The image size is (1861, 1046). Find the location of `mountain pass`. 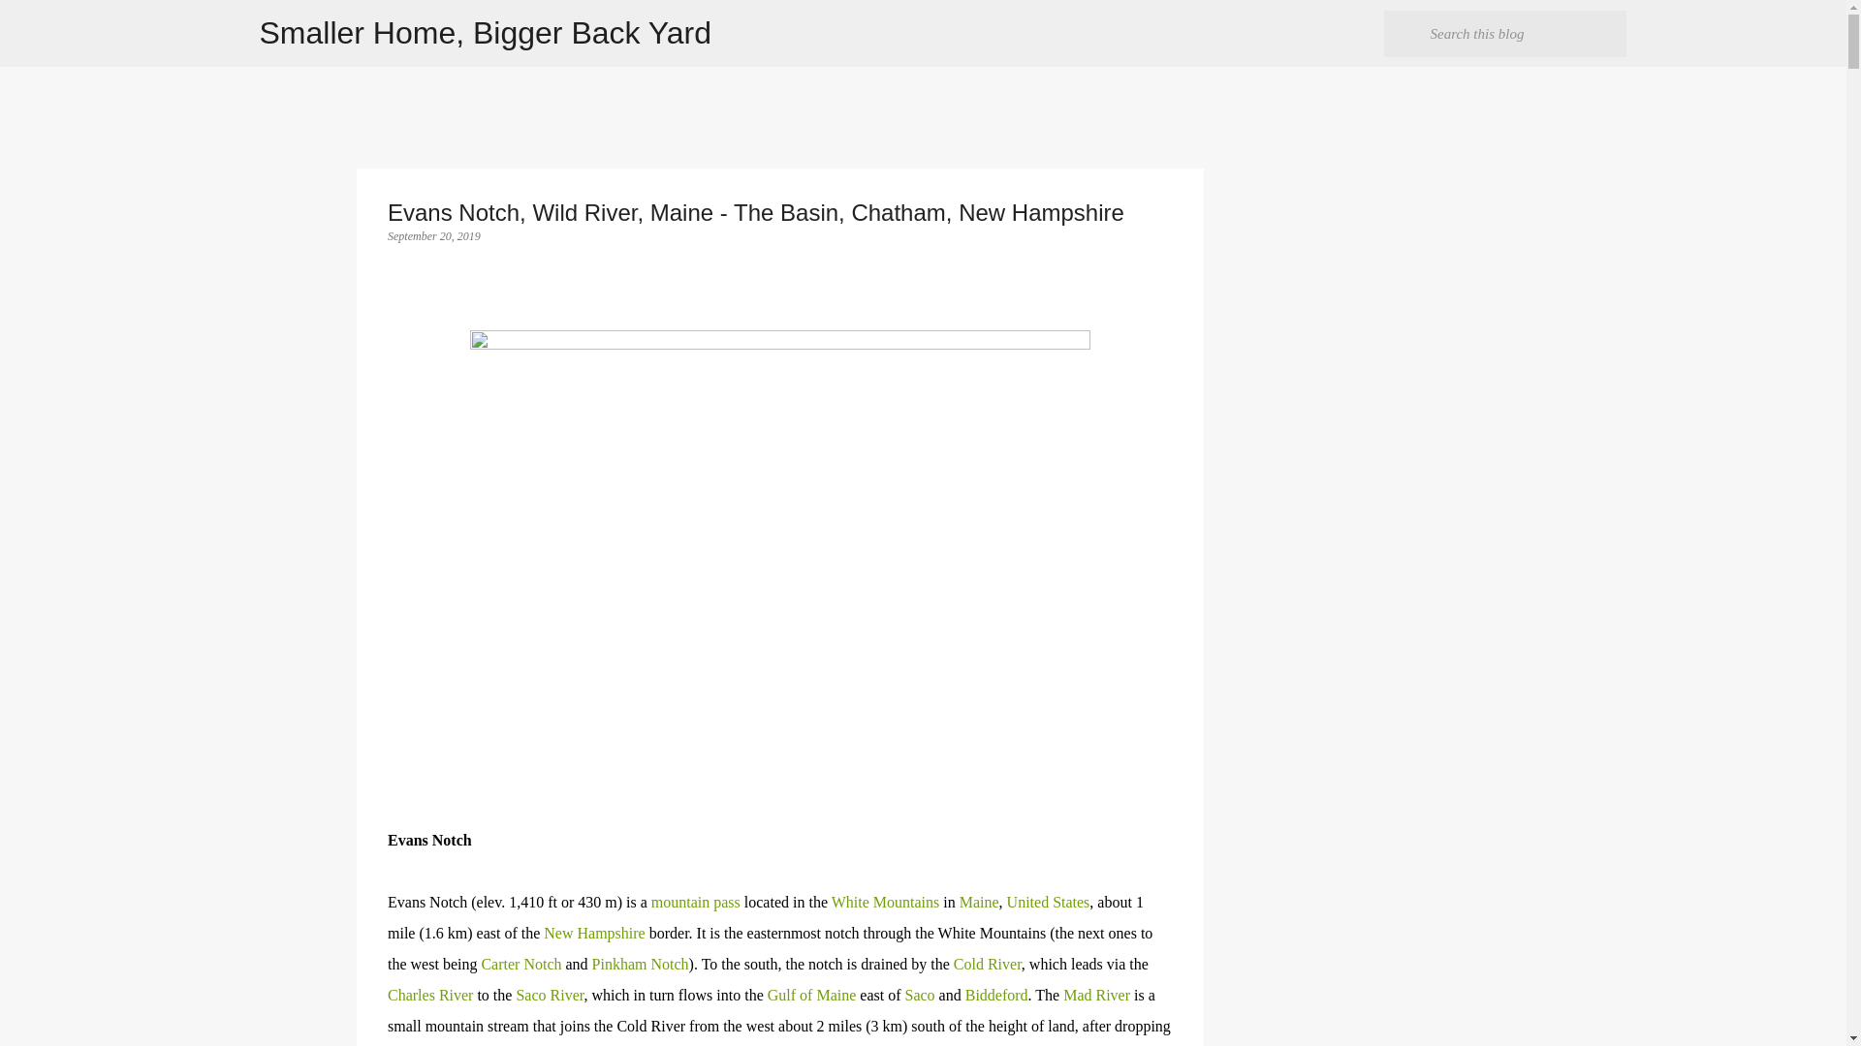

mountain pass is located at coordinates (696, 902).